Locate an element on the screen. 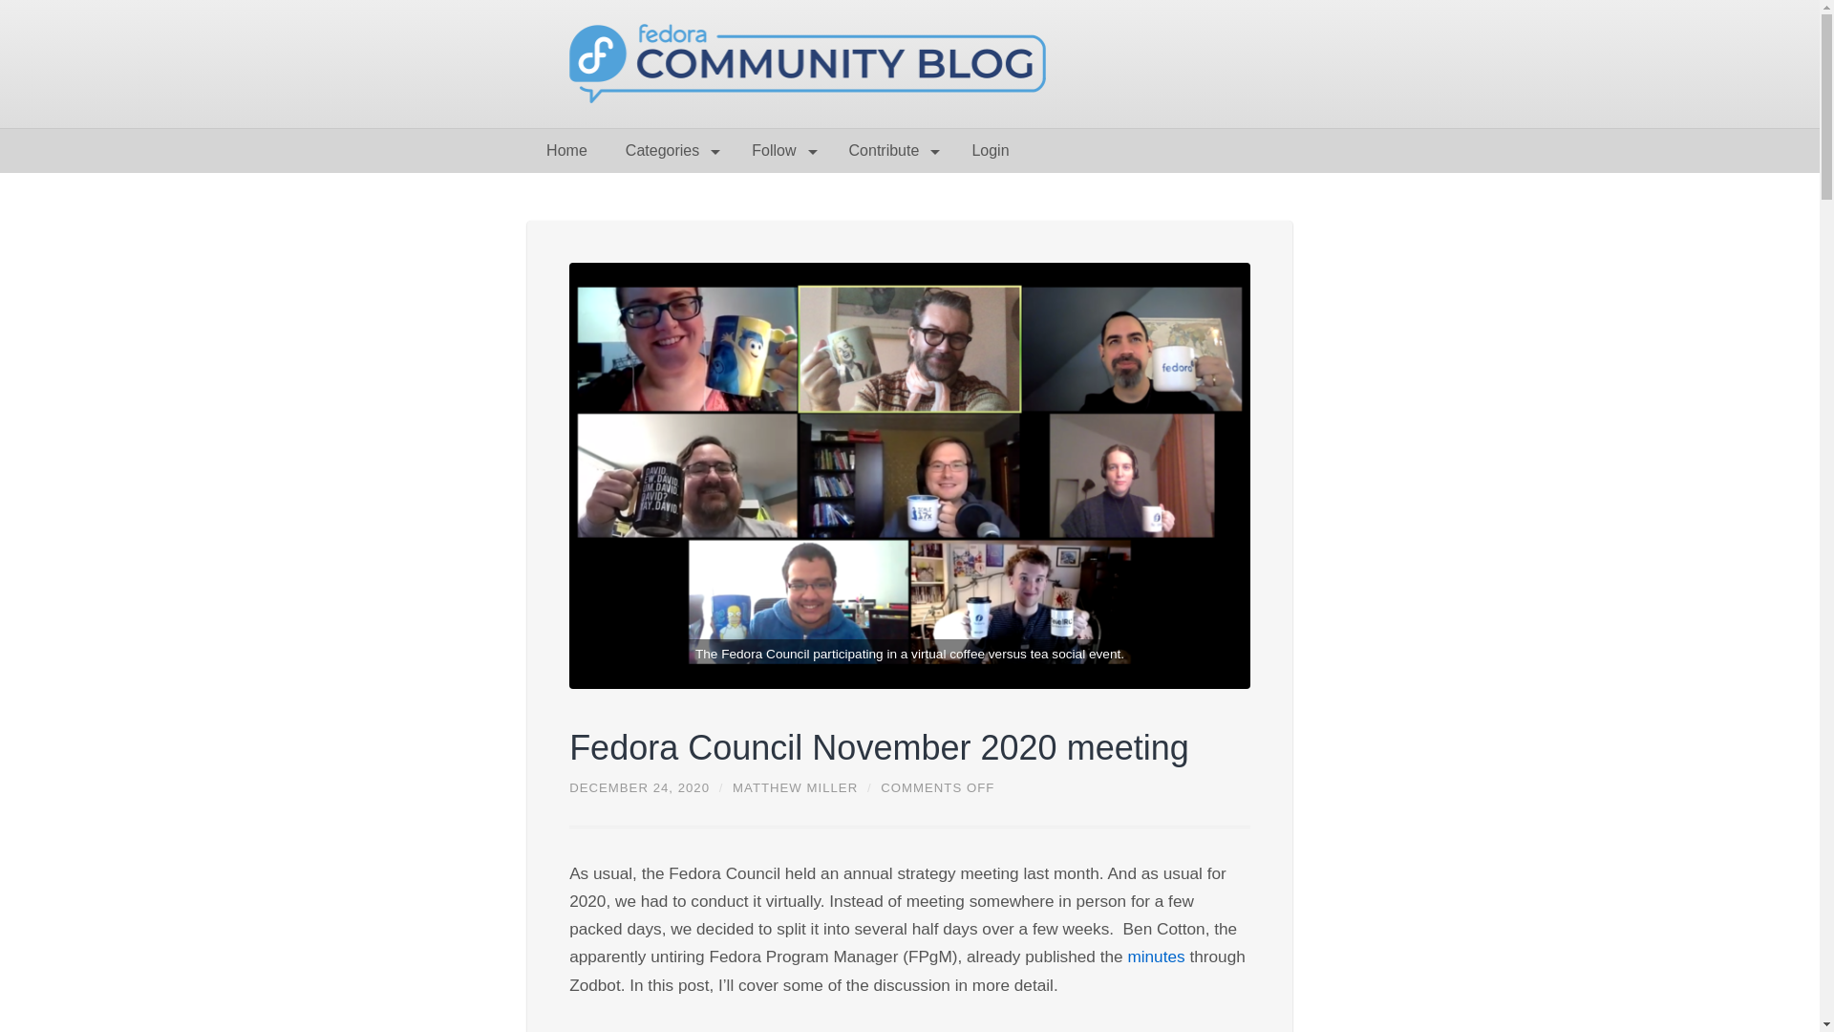 This screenshot has width=1834, height=1032. Home is located at coordinates (567, 151).